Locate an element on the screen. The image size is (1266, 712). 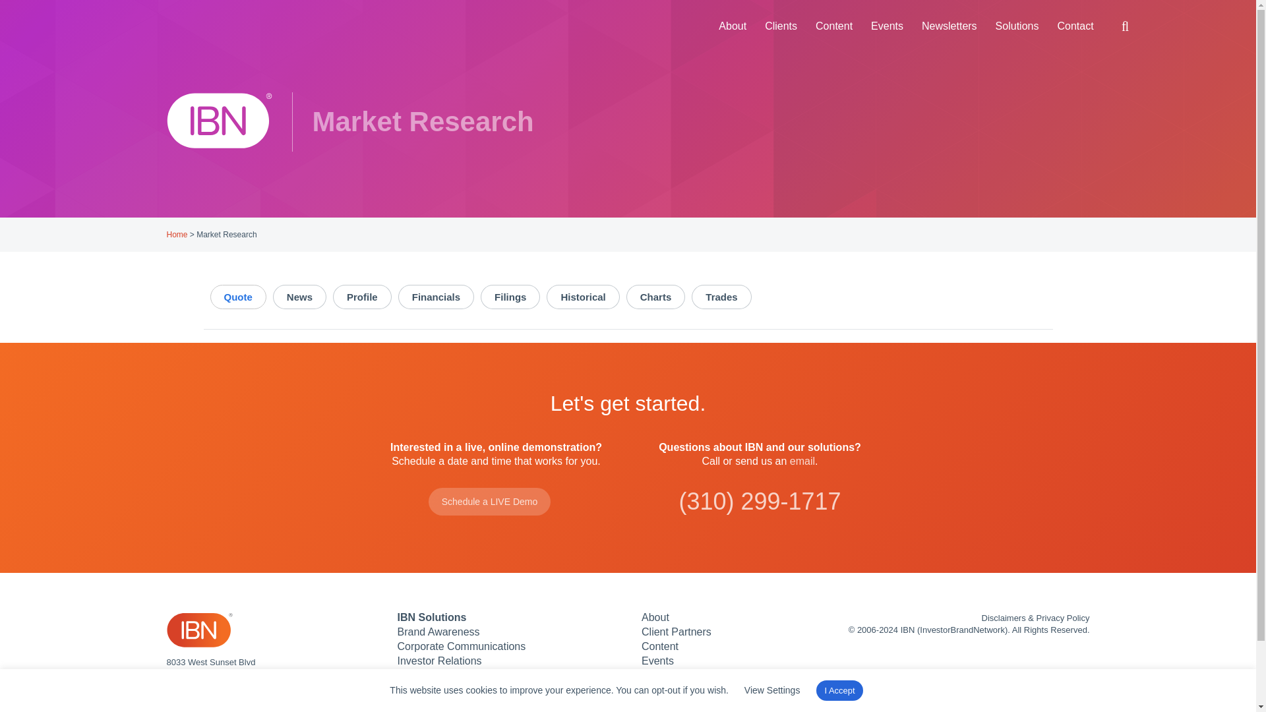
Filings is located at coordinates (510, 297).